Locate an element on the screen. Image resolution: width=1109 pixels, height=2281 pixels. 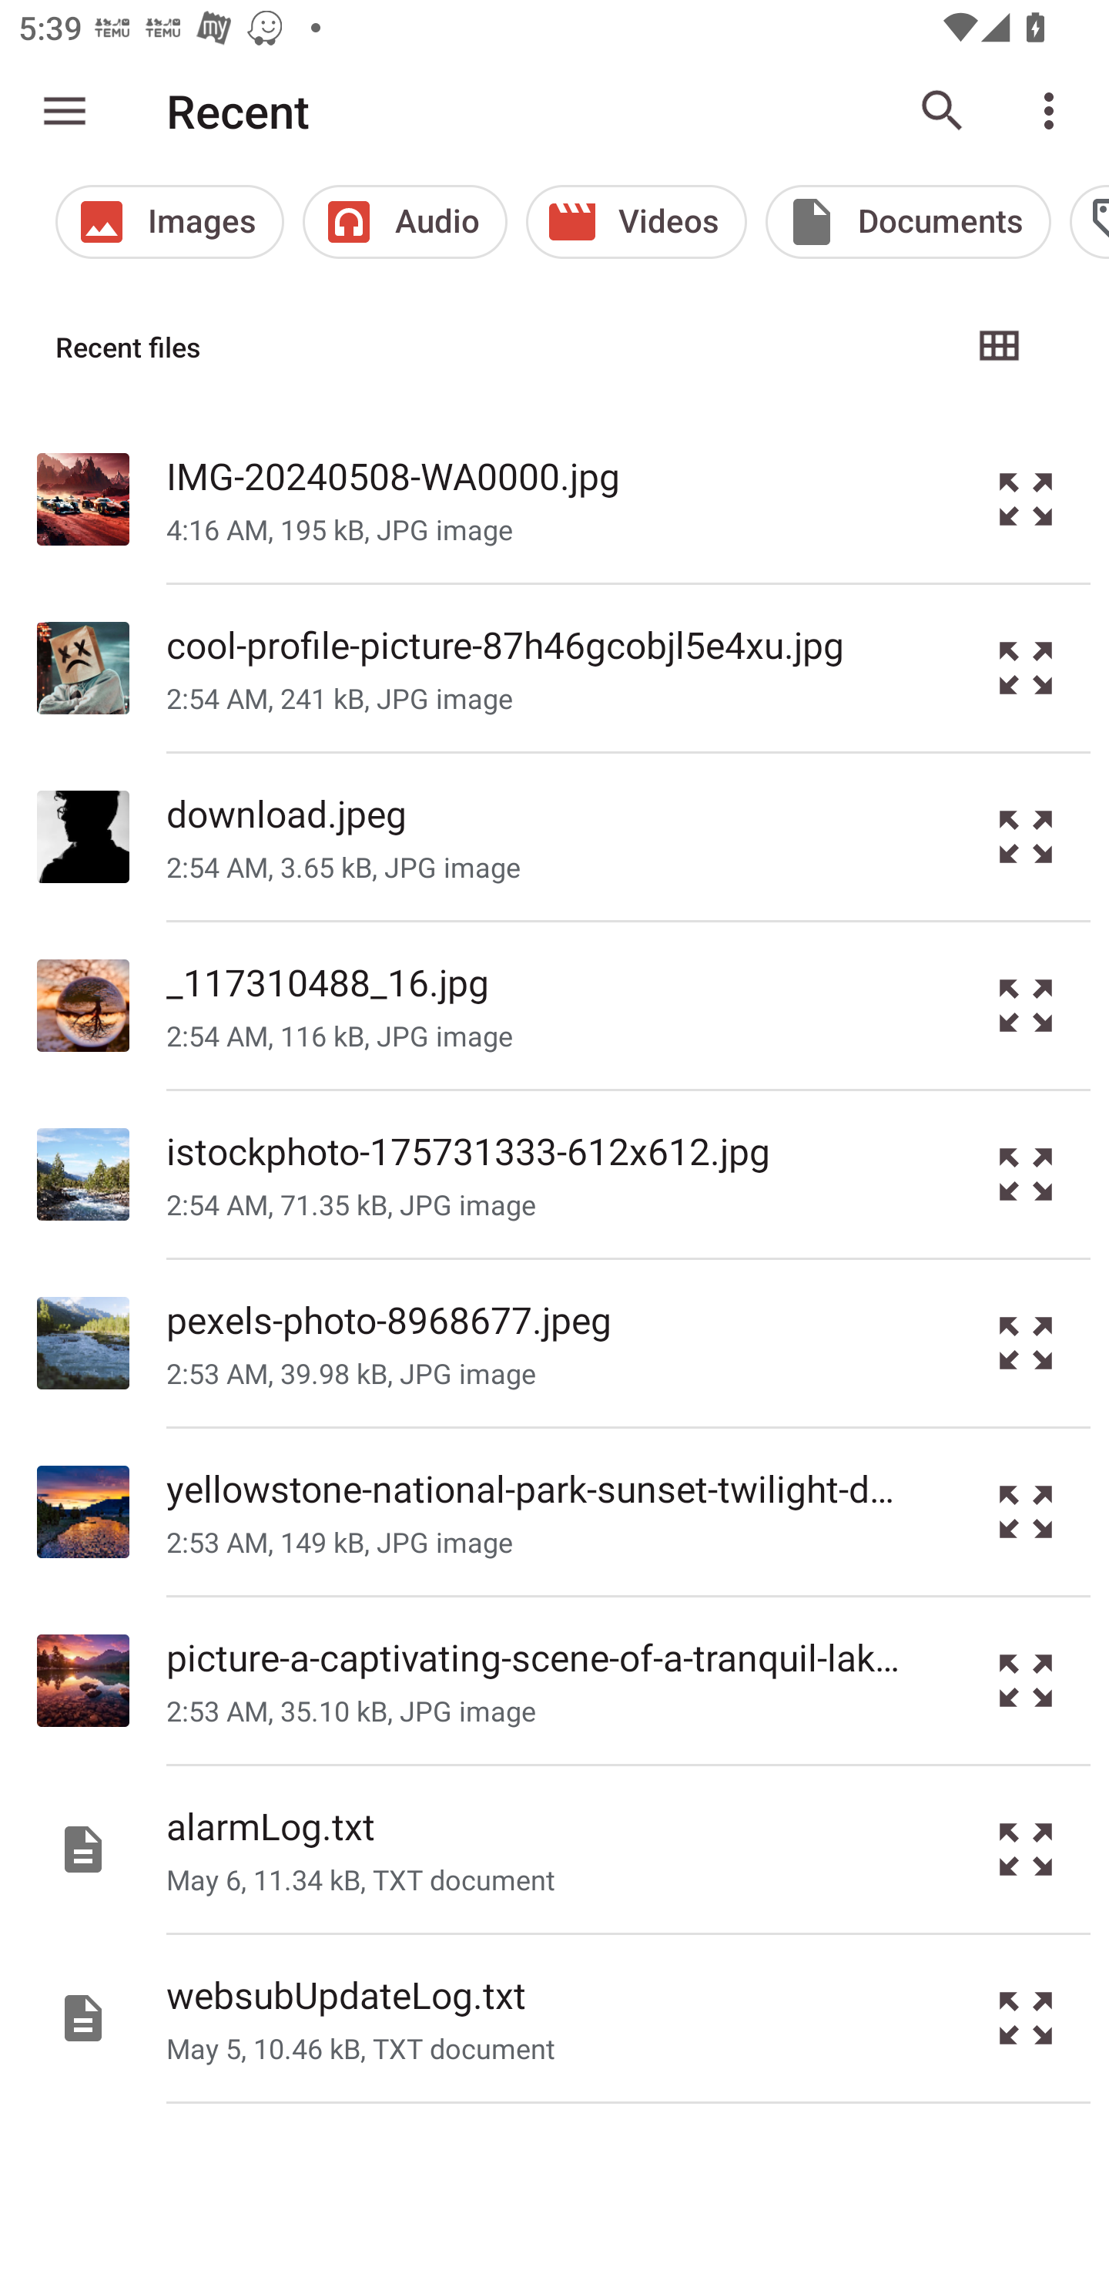
Preview the file istockphoto-175731333-612x612.jpg is located at coordinates (1026, 1173).